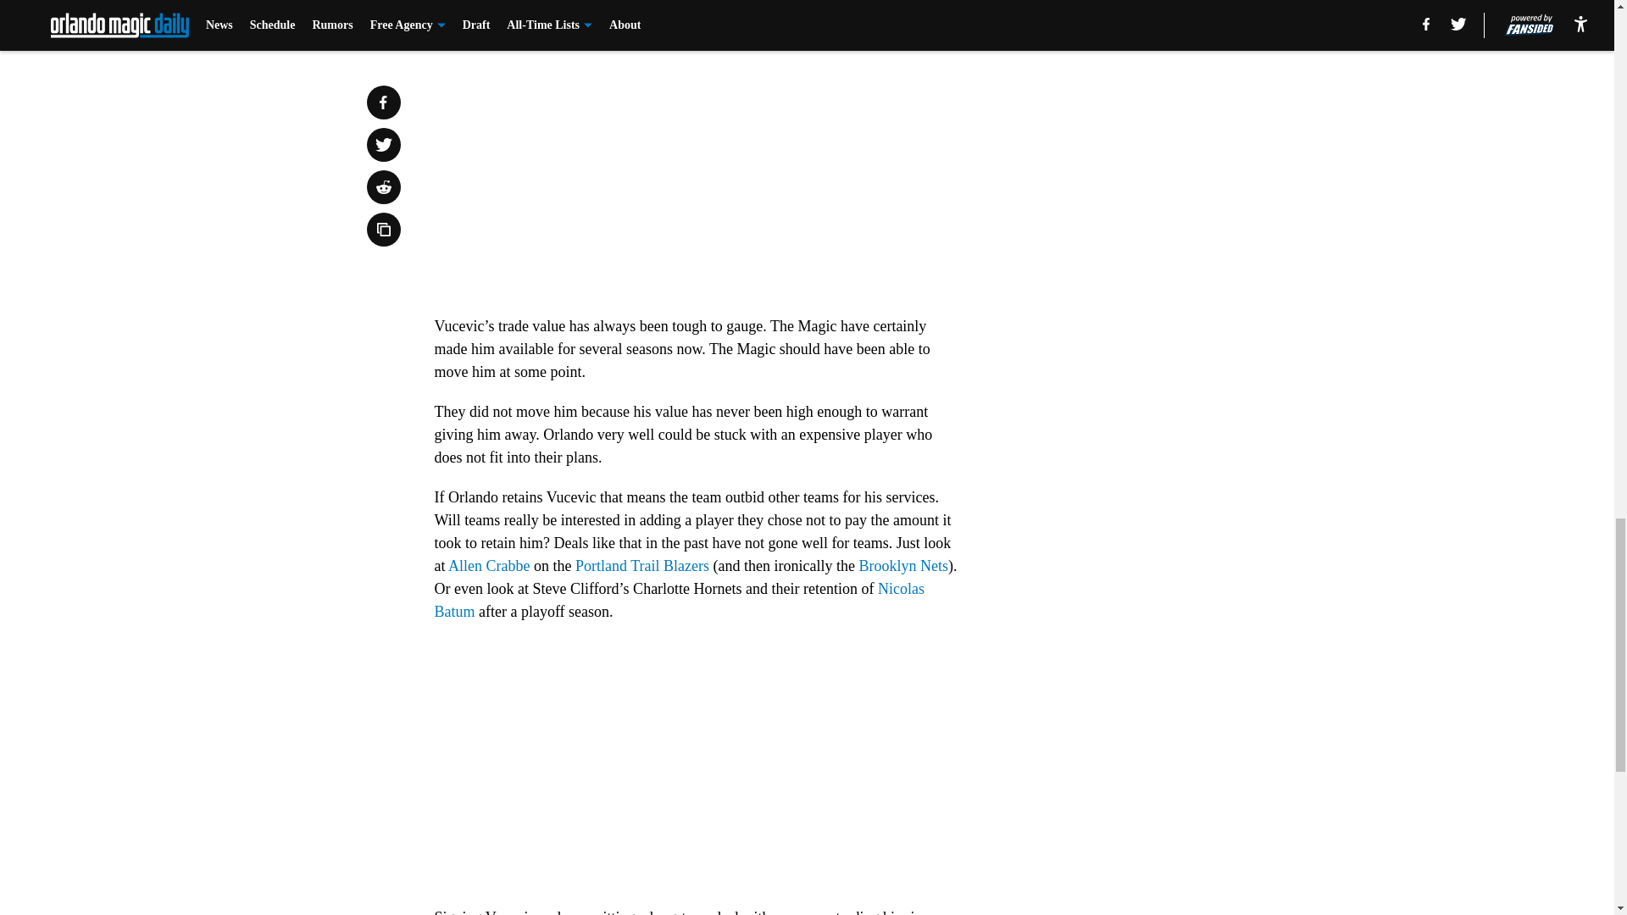 The width and height of the screenshot is (1627, 915). I want to click on Allen Crabbe, so click(489, 566).